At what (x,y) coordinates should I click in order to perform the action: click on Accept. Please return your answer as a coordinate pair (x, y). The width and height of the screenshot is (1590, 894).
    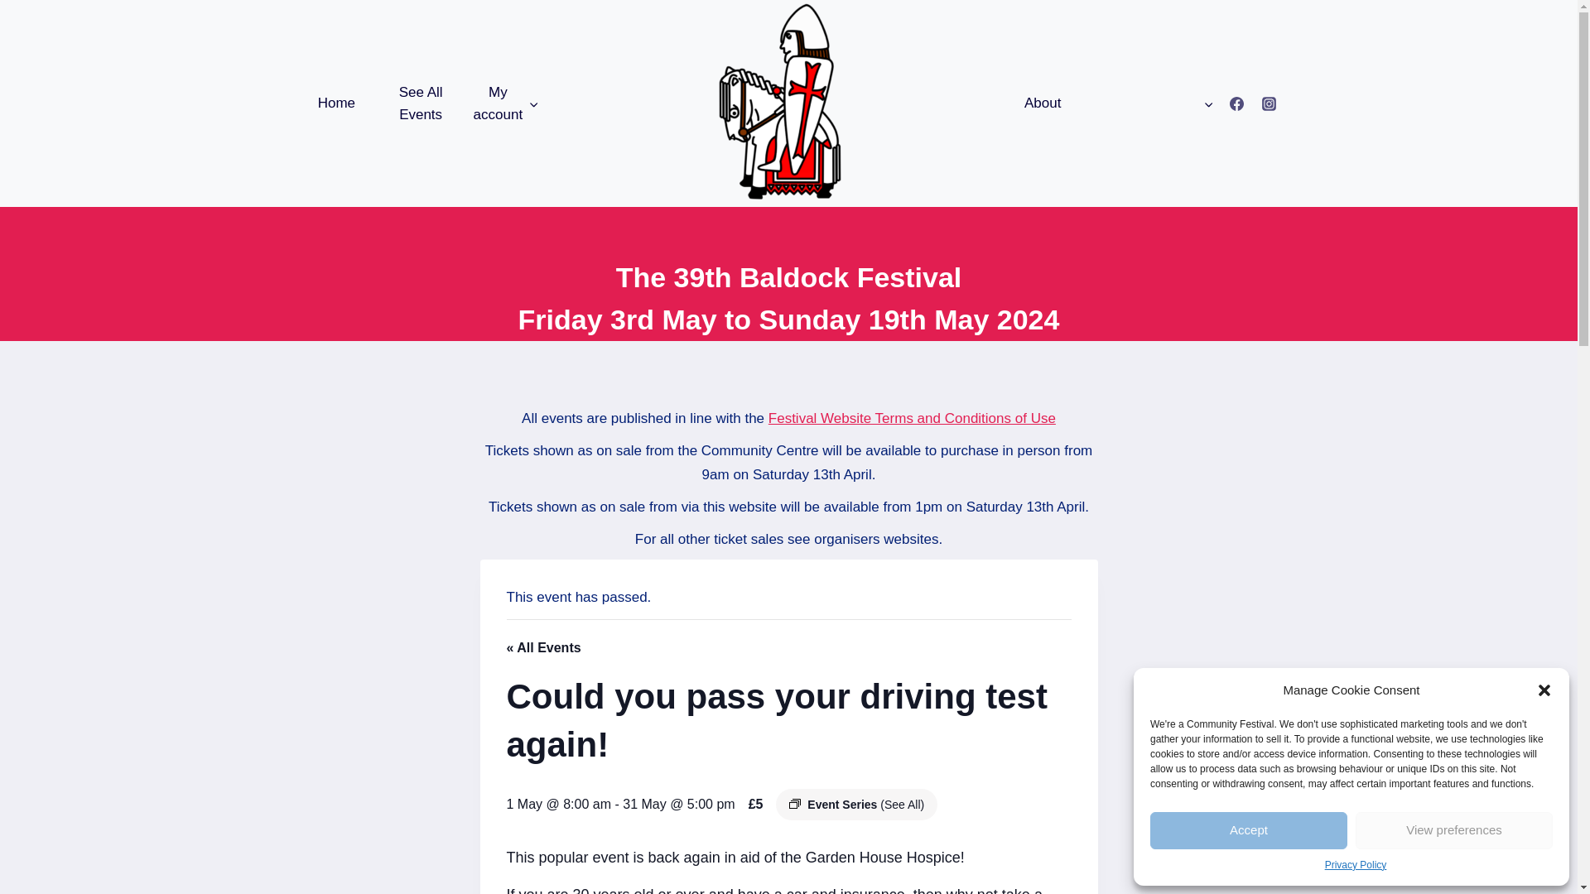
    Looking at the image, I should click on (1248, 830).